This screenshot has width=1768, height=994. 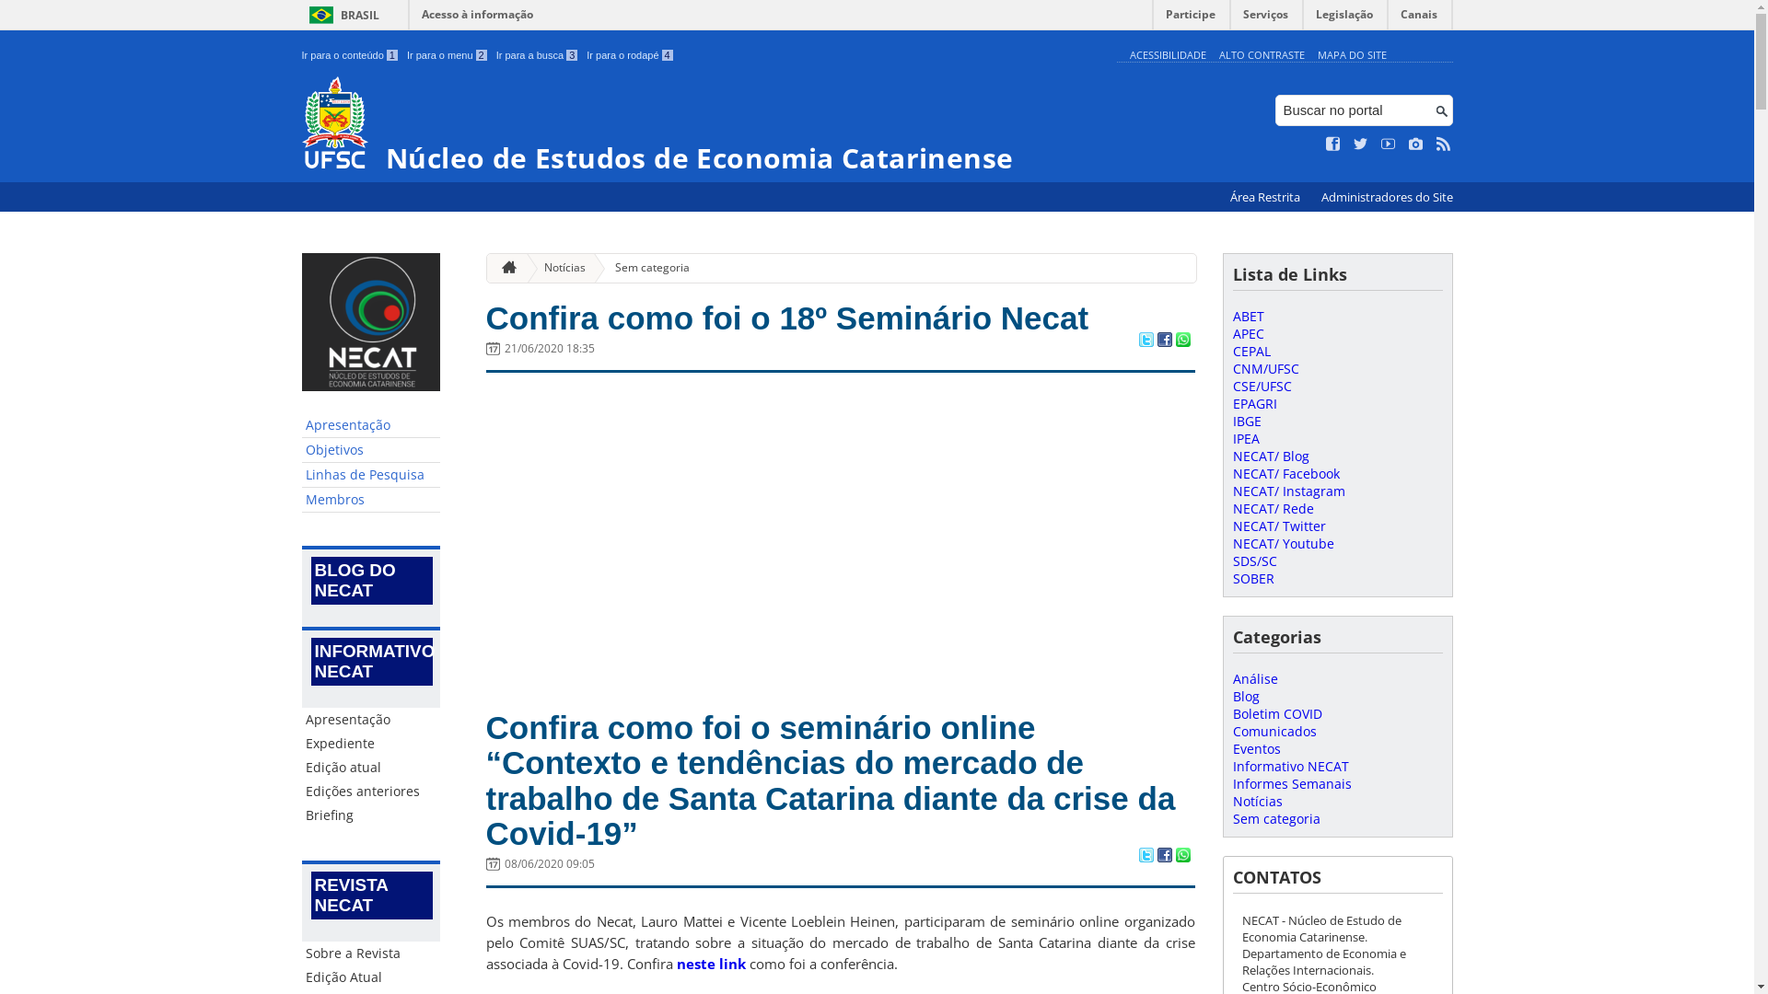 What do you see at coordinates (1387, 197) in the screenshot?
I see `Administradores do Site` at bounding box center [1387, 197].